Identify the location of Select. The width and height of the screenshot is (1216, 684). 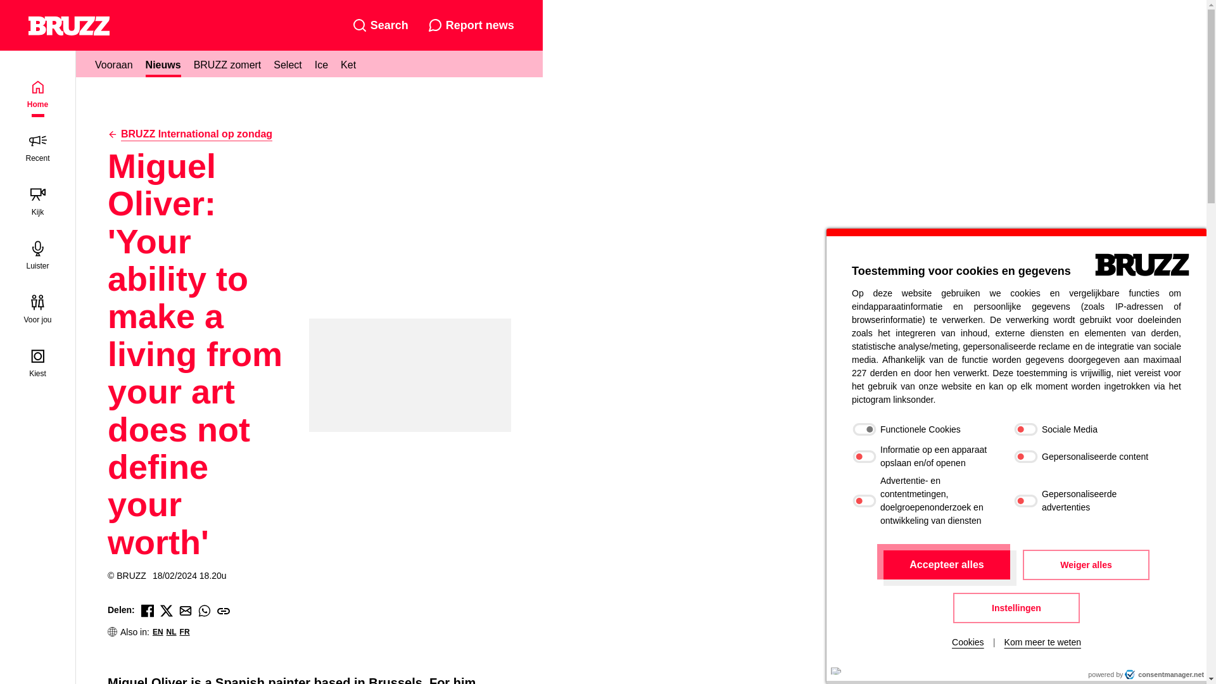
(288, 63).